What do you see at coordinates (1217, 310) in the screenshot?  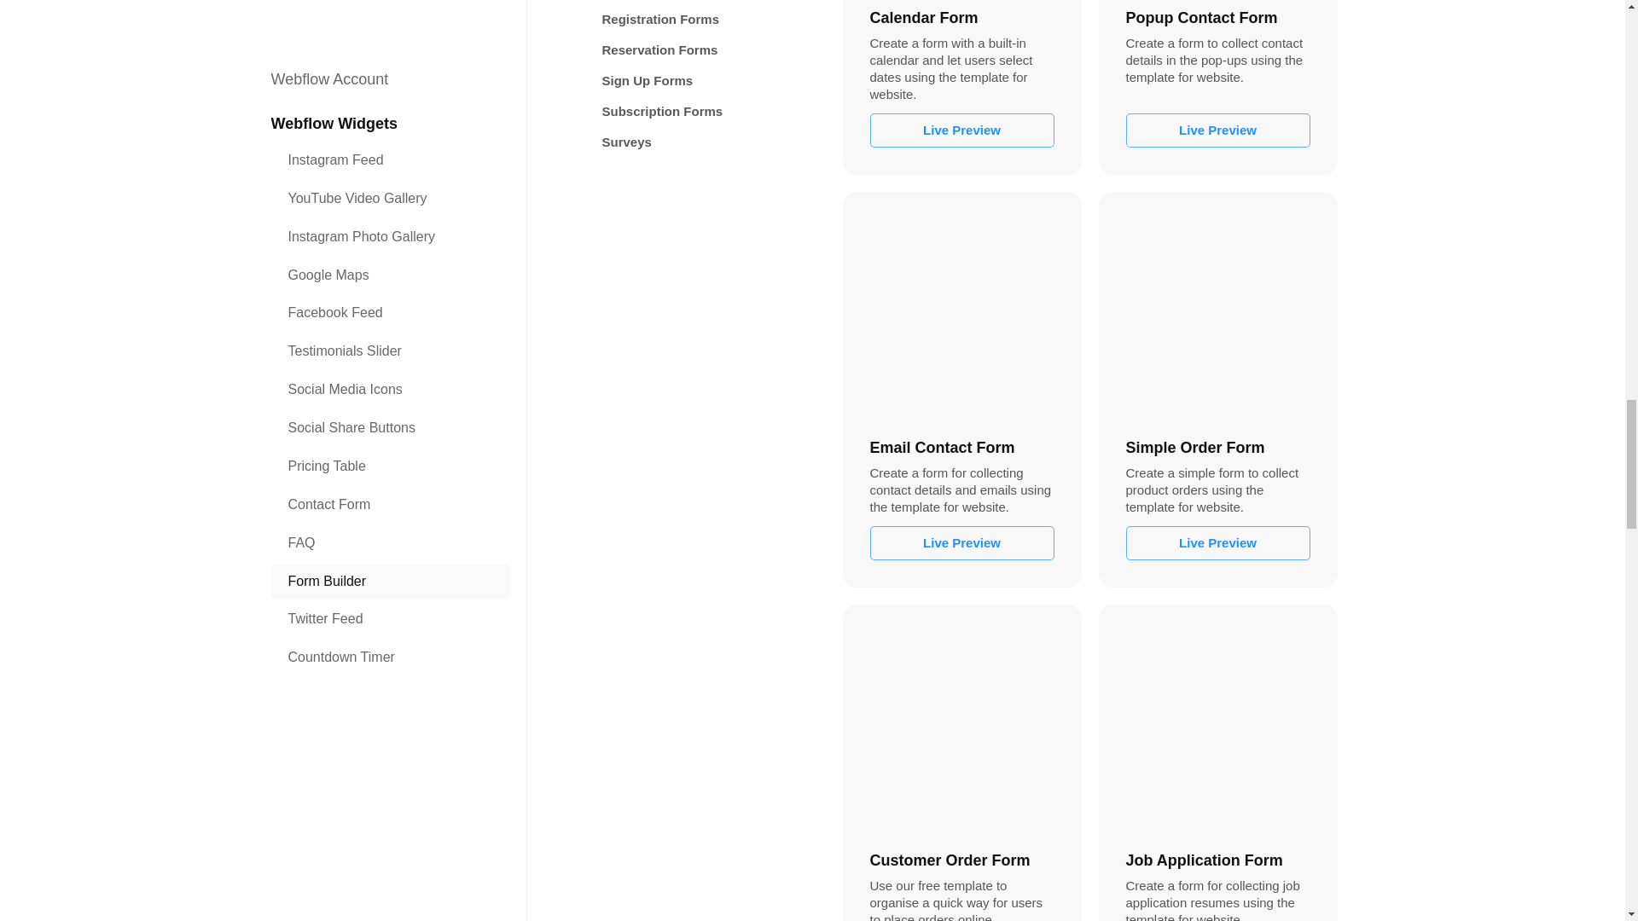 I see `Simple Order Form` at bounding box center [1217, 310].